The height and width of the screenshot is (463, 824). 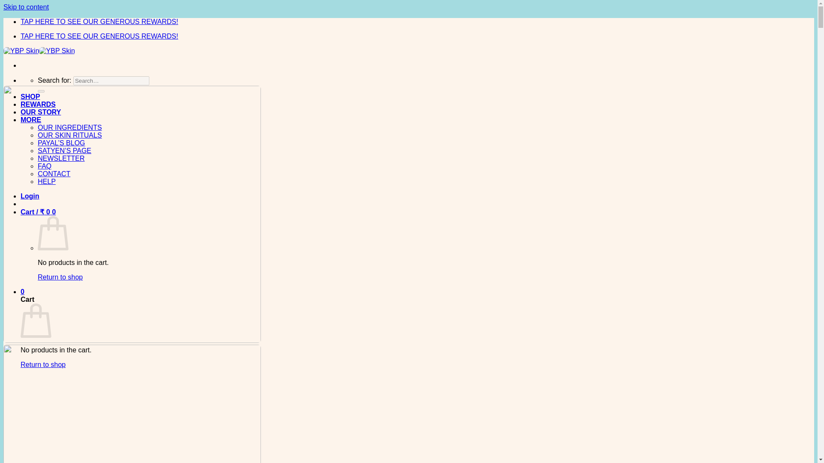 What do you see at coordinates (26, 7) in the screenshot?
I see `Skip to content` at bounding box center [26, 7].